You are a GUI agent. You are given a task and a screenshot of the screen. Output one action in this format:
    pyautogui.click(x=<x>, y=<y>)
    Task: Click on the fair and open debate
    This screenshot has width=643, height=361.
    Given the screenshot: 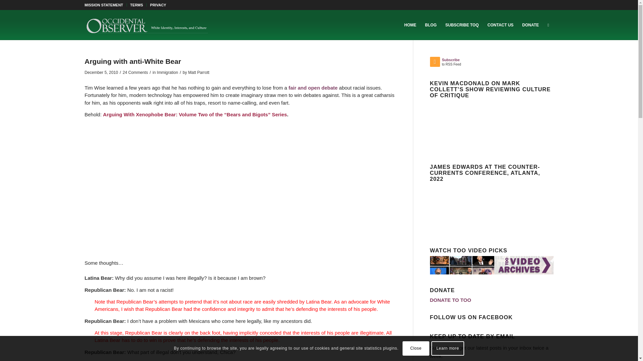 What is the action you would take?
    pyautogui.click(x=313, y=88)
    